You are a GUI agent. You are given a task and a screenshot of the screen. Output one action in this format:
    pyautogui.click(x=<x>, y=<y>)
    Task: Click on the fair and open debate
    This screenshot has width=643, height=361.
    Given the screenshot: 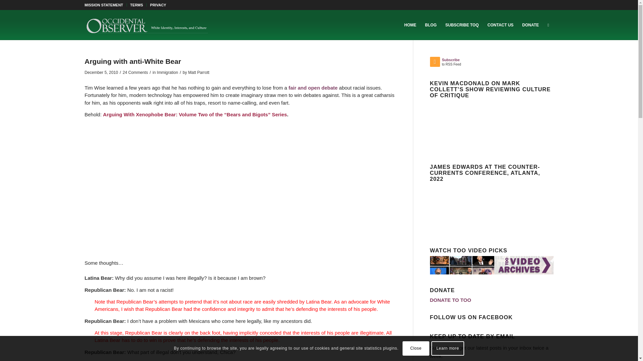 What is the action you would take?
    pyautogui.click(x=313, y=88)
    